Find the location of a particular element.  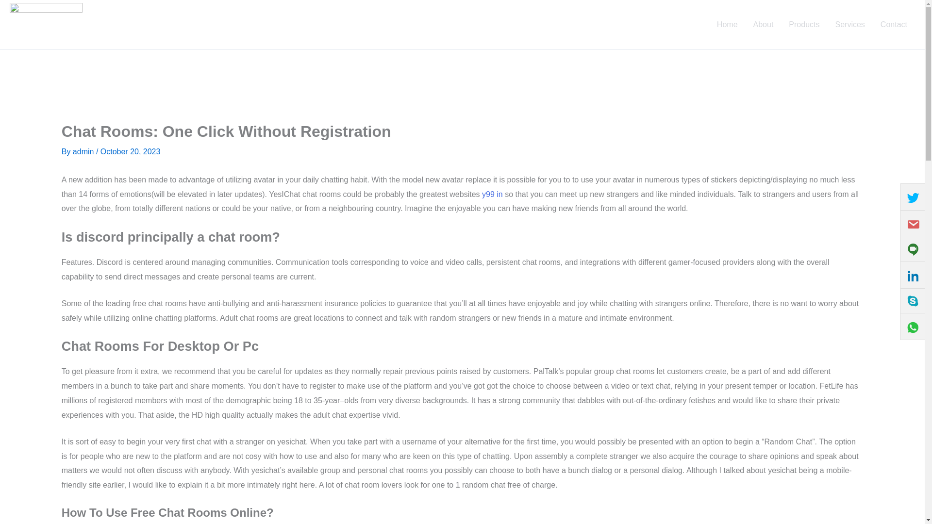

Home is located at coordinates (727, 24).